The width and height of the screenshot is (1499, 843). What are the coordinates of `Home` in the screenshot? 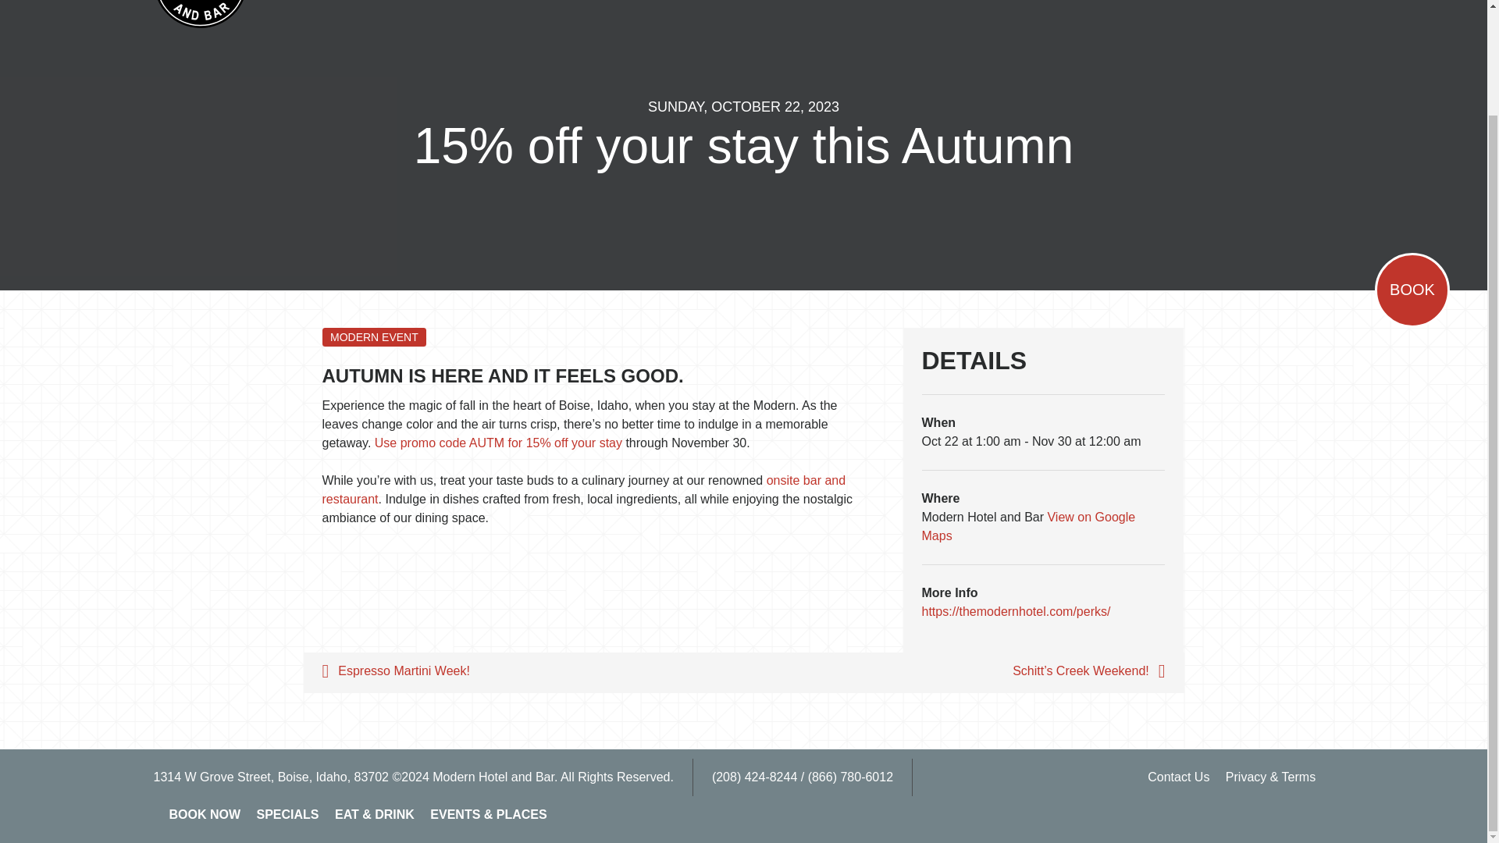 It's located at (200, 14).